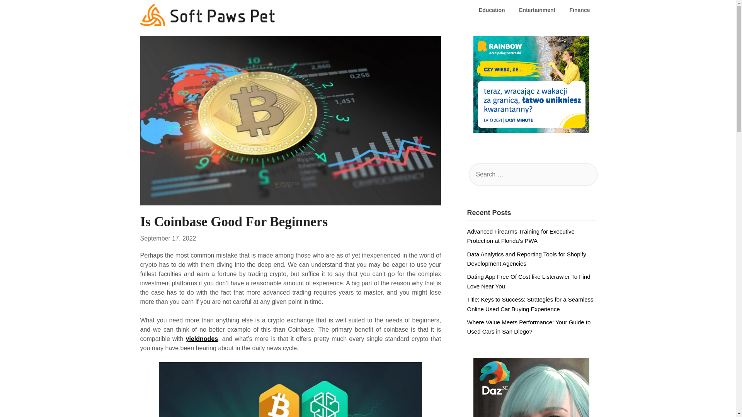 The image size is (742, 417). I want to click on yieldnodes, so click(202, 339).